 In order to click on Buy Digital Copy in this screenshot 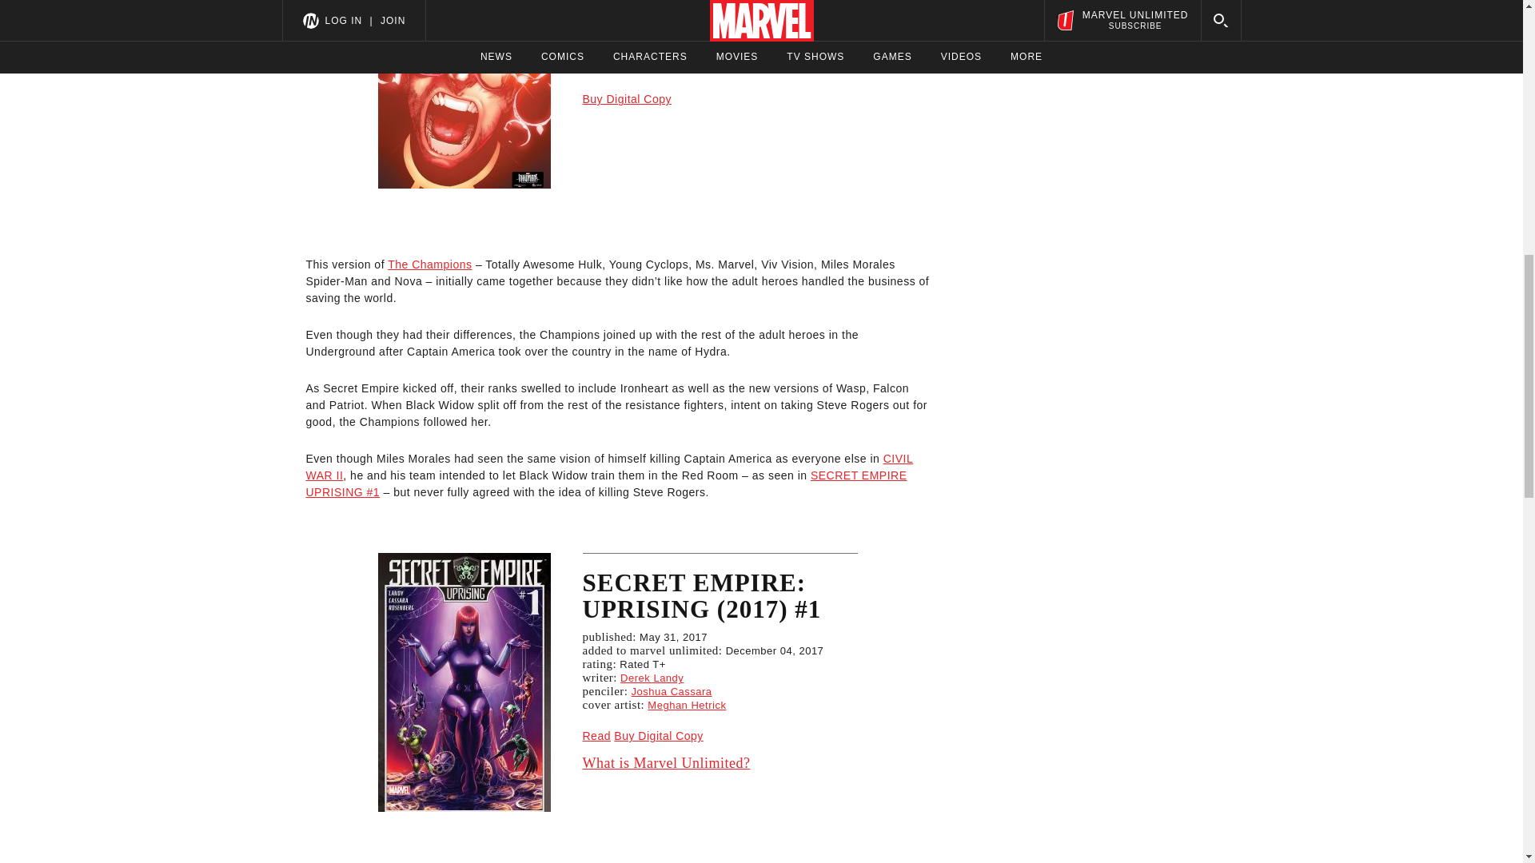, I will do `click(659, 735)`.